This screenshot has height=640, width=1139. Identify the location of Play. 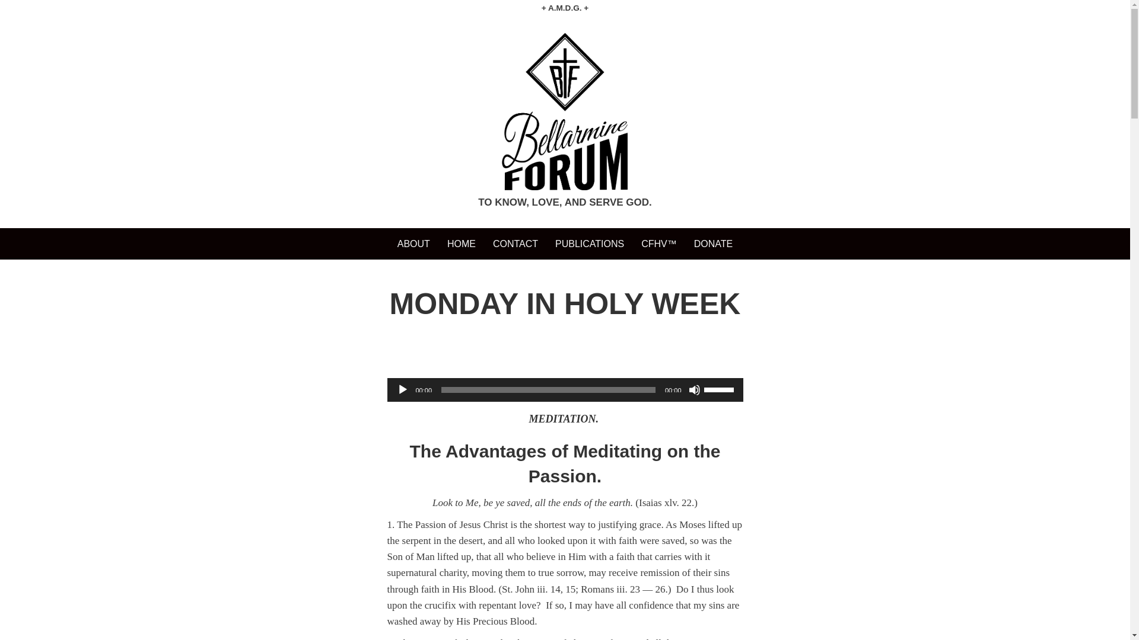
(402, 390).